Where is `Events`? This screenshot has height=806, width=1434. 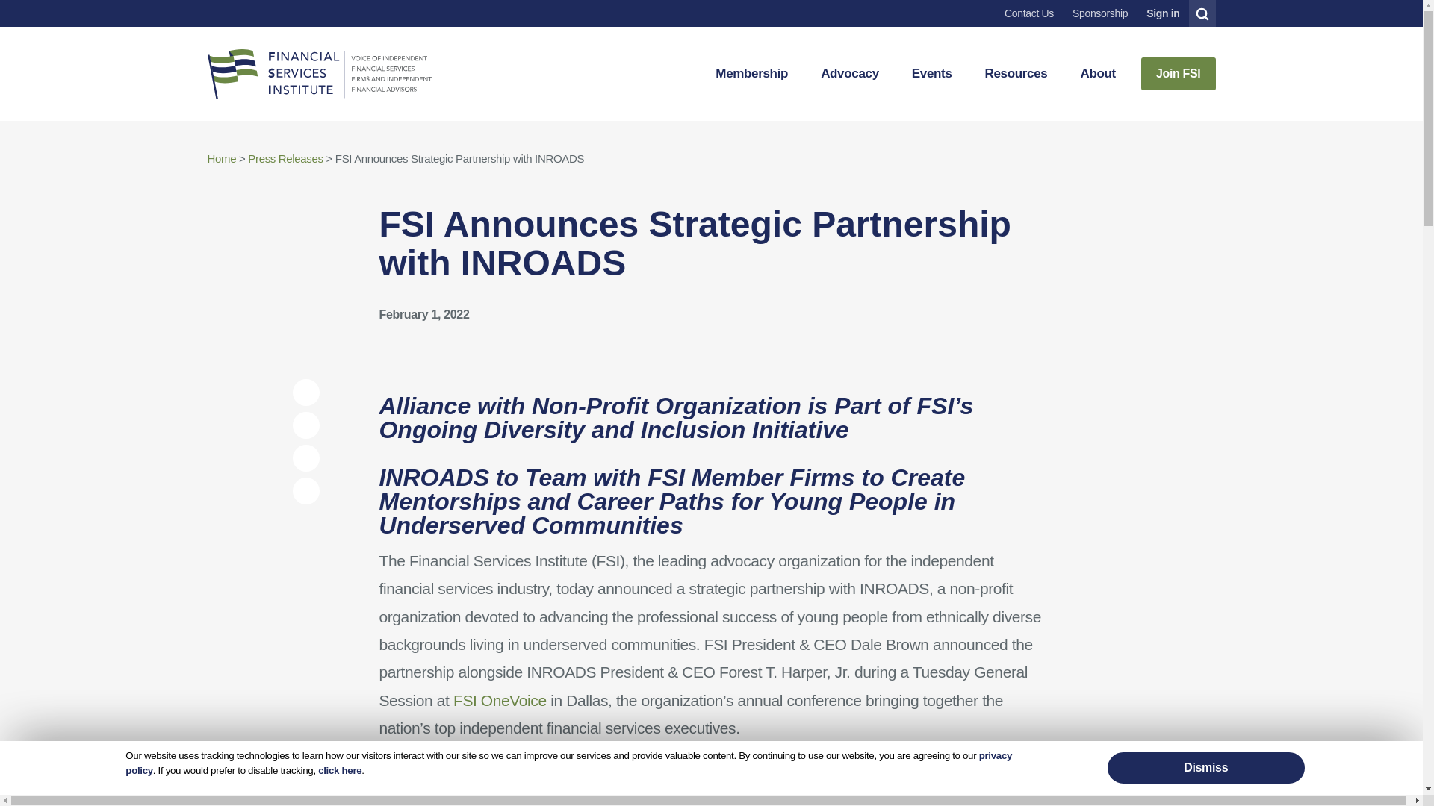 Events is located at coordinates (932, 73).